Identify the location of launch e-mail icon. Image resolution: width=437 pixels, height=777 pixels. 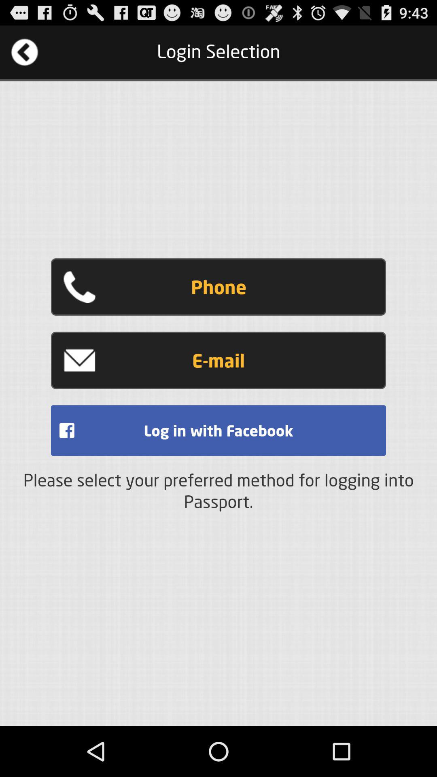
(218, 360).